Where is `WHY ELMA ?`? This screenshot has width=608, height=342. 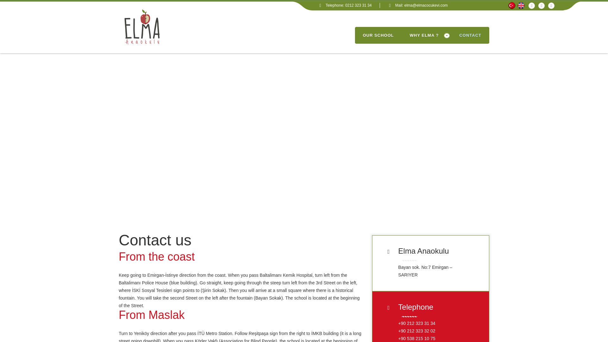
WHY ELMA ? is located at coordinates (427, 35).